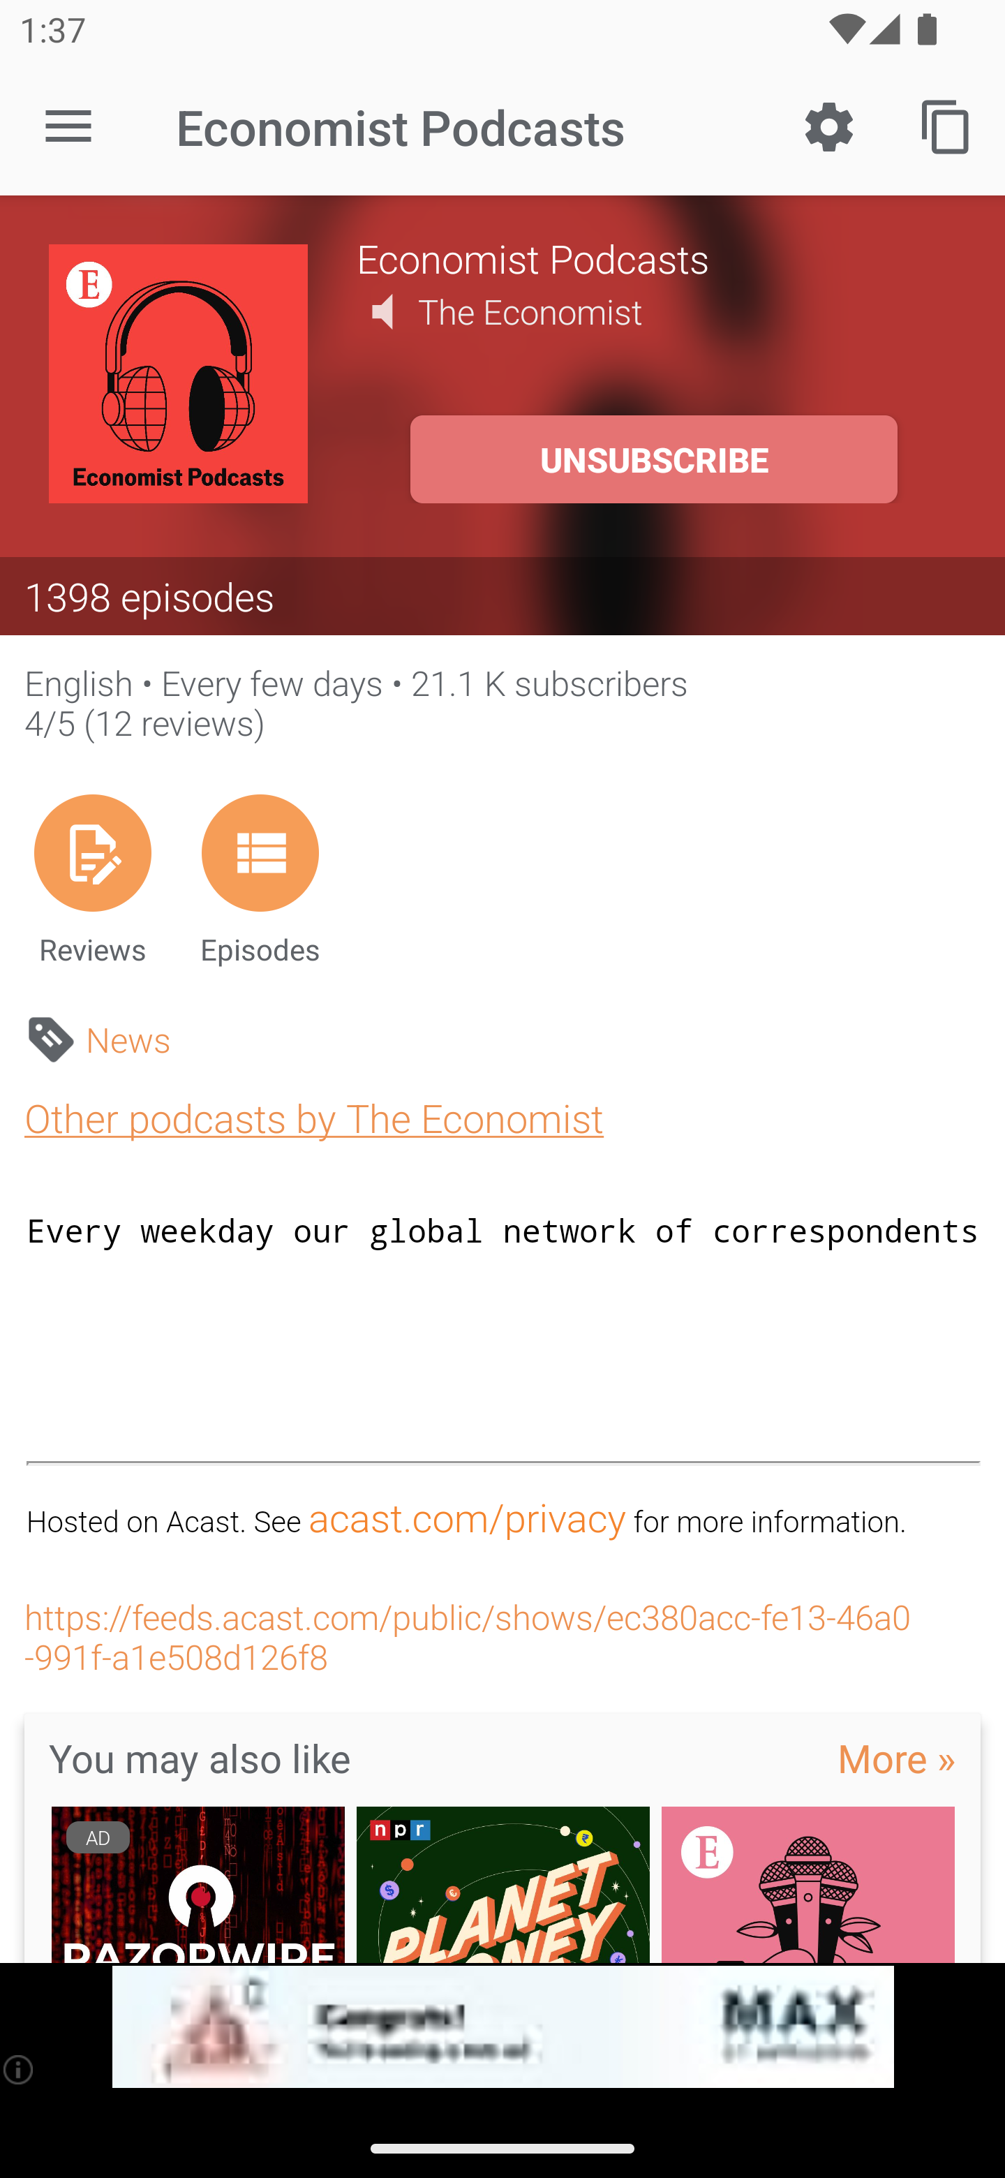 This screenshot has height=2178, width=1005. Describe the element at coordinates (92, 880) in the screenshot. I see `Reviews` at that location.